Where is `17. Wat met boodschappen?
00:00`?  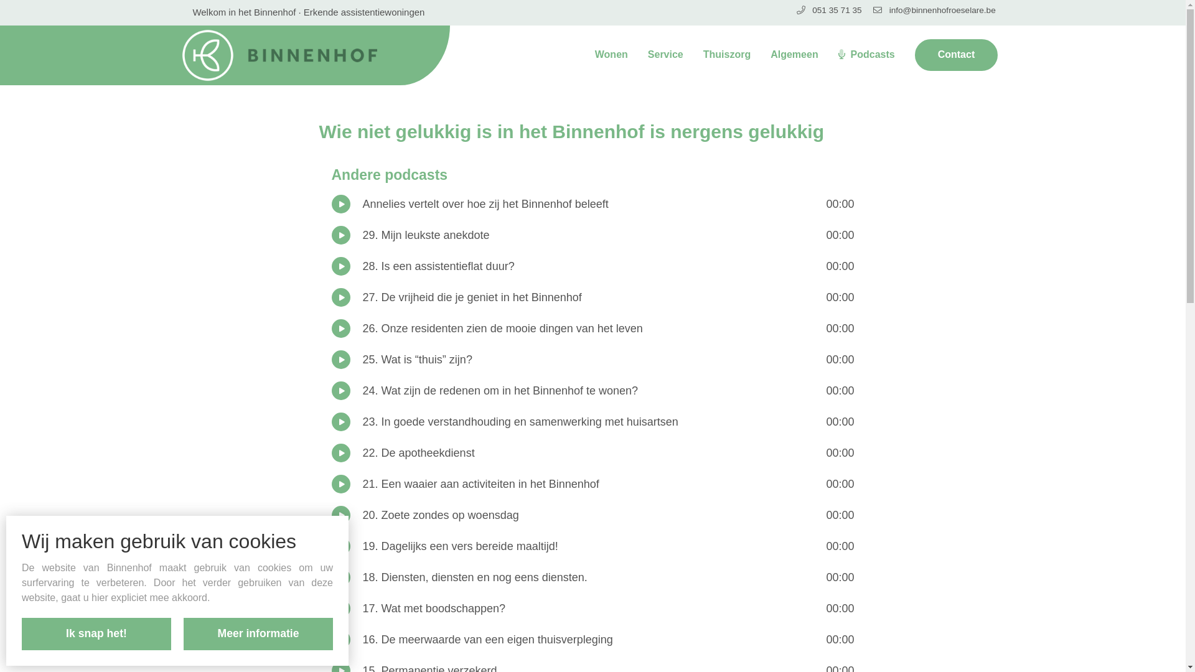 17. Wat met boodschappen?
00:00 is located at coordinates (593, 609).